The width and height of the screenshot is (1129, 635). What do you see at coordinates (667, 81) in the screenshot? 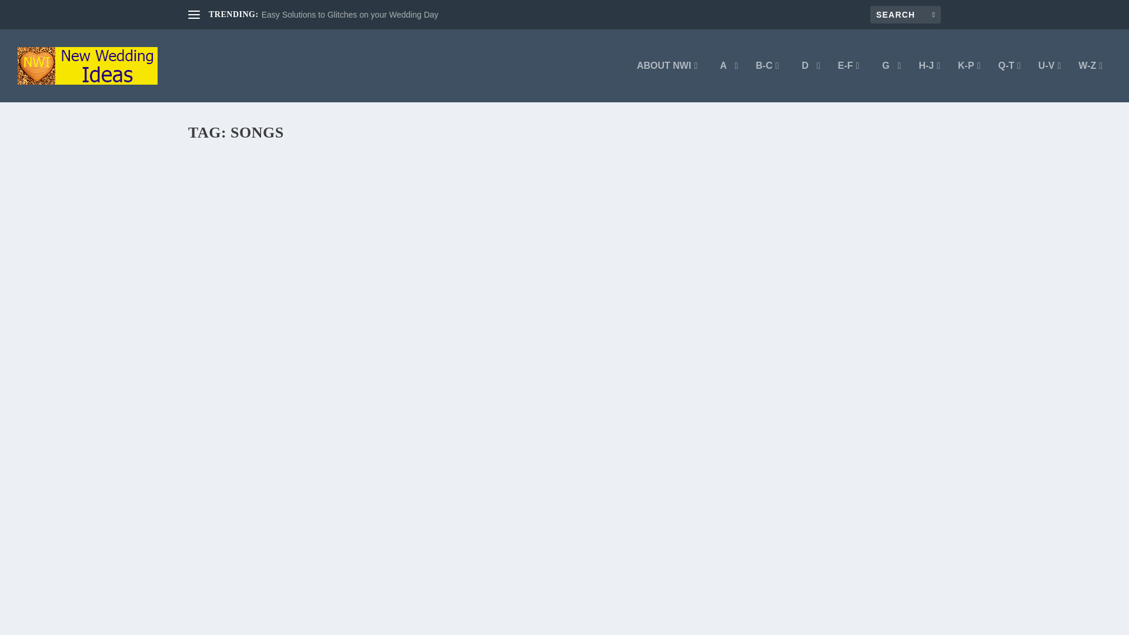
I see `ABOUT NWI` at bounding box center [667, 81].